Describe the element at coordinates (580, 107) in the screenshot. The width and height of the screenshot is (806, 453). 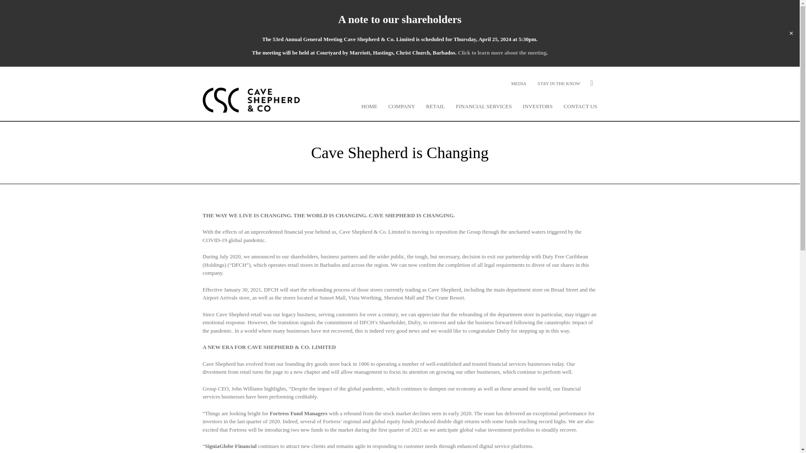
I see `CONTACT US` at that location.